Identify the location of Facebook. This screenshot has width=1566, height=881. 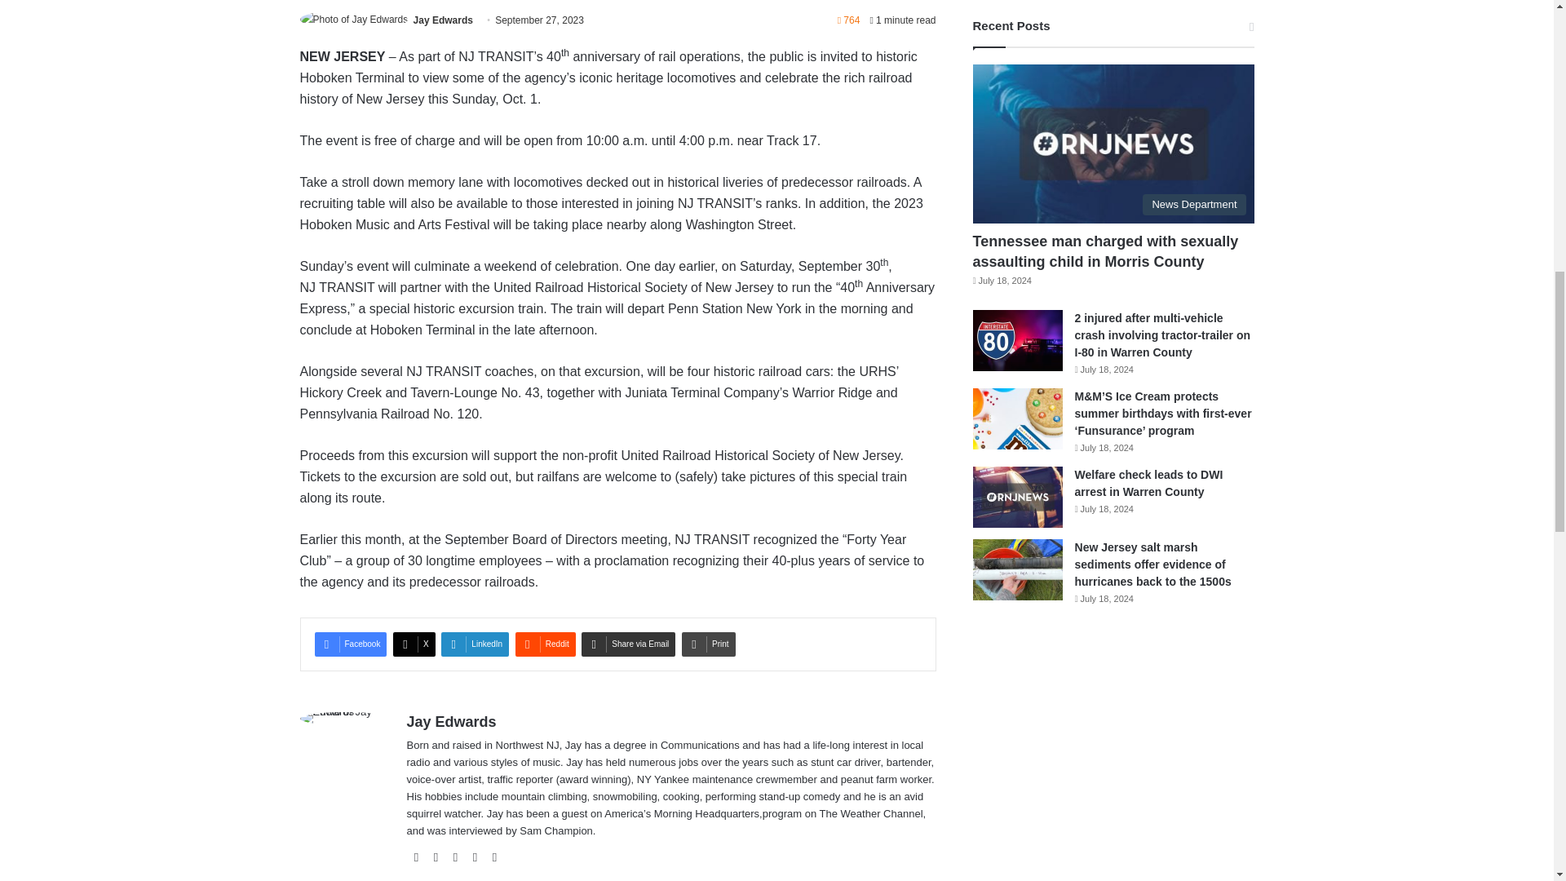
(351, 644).